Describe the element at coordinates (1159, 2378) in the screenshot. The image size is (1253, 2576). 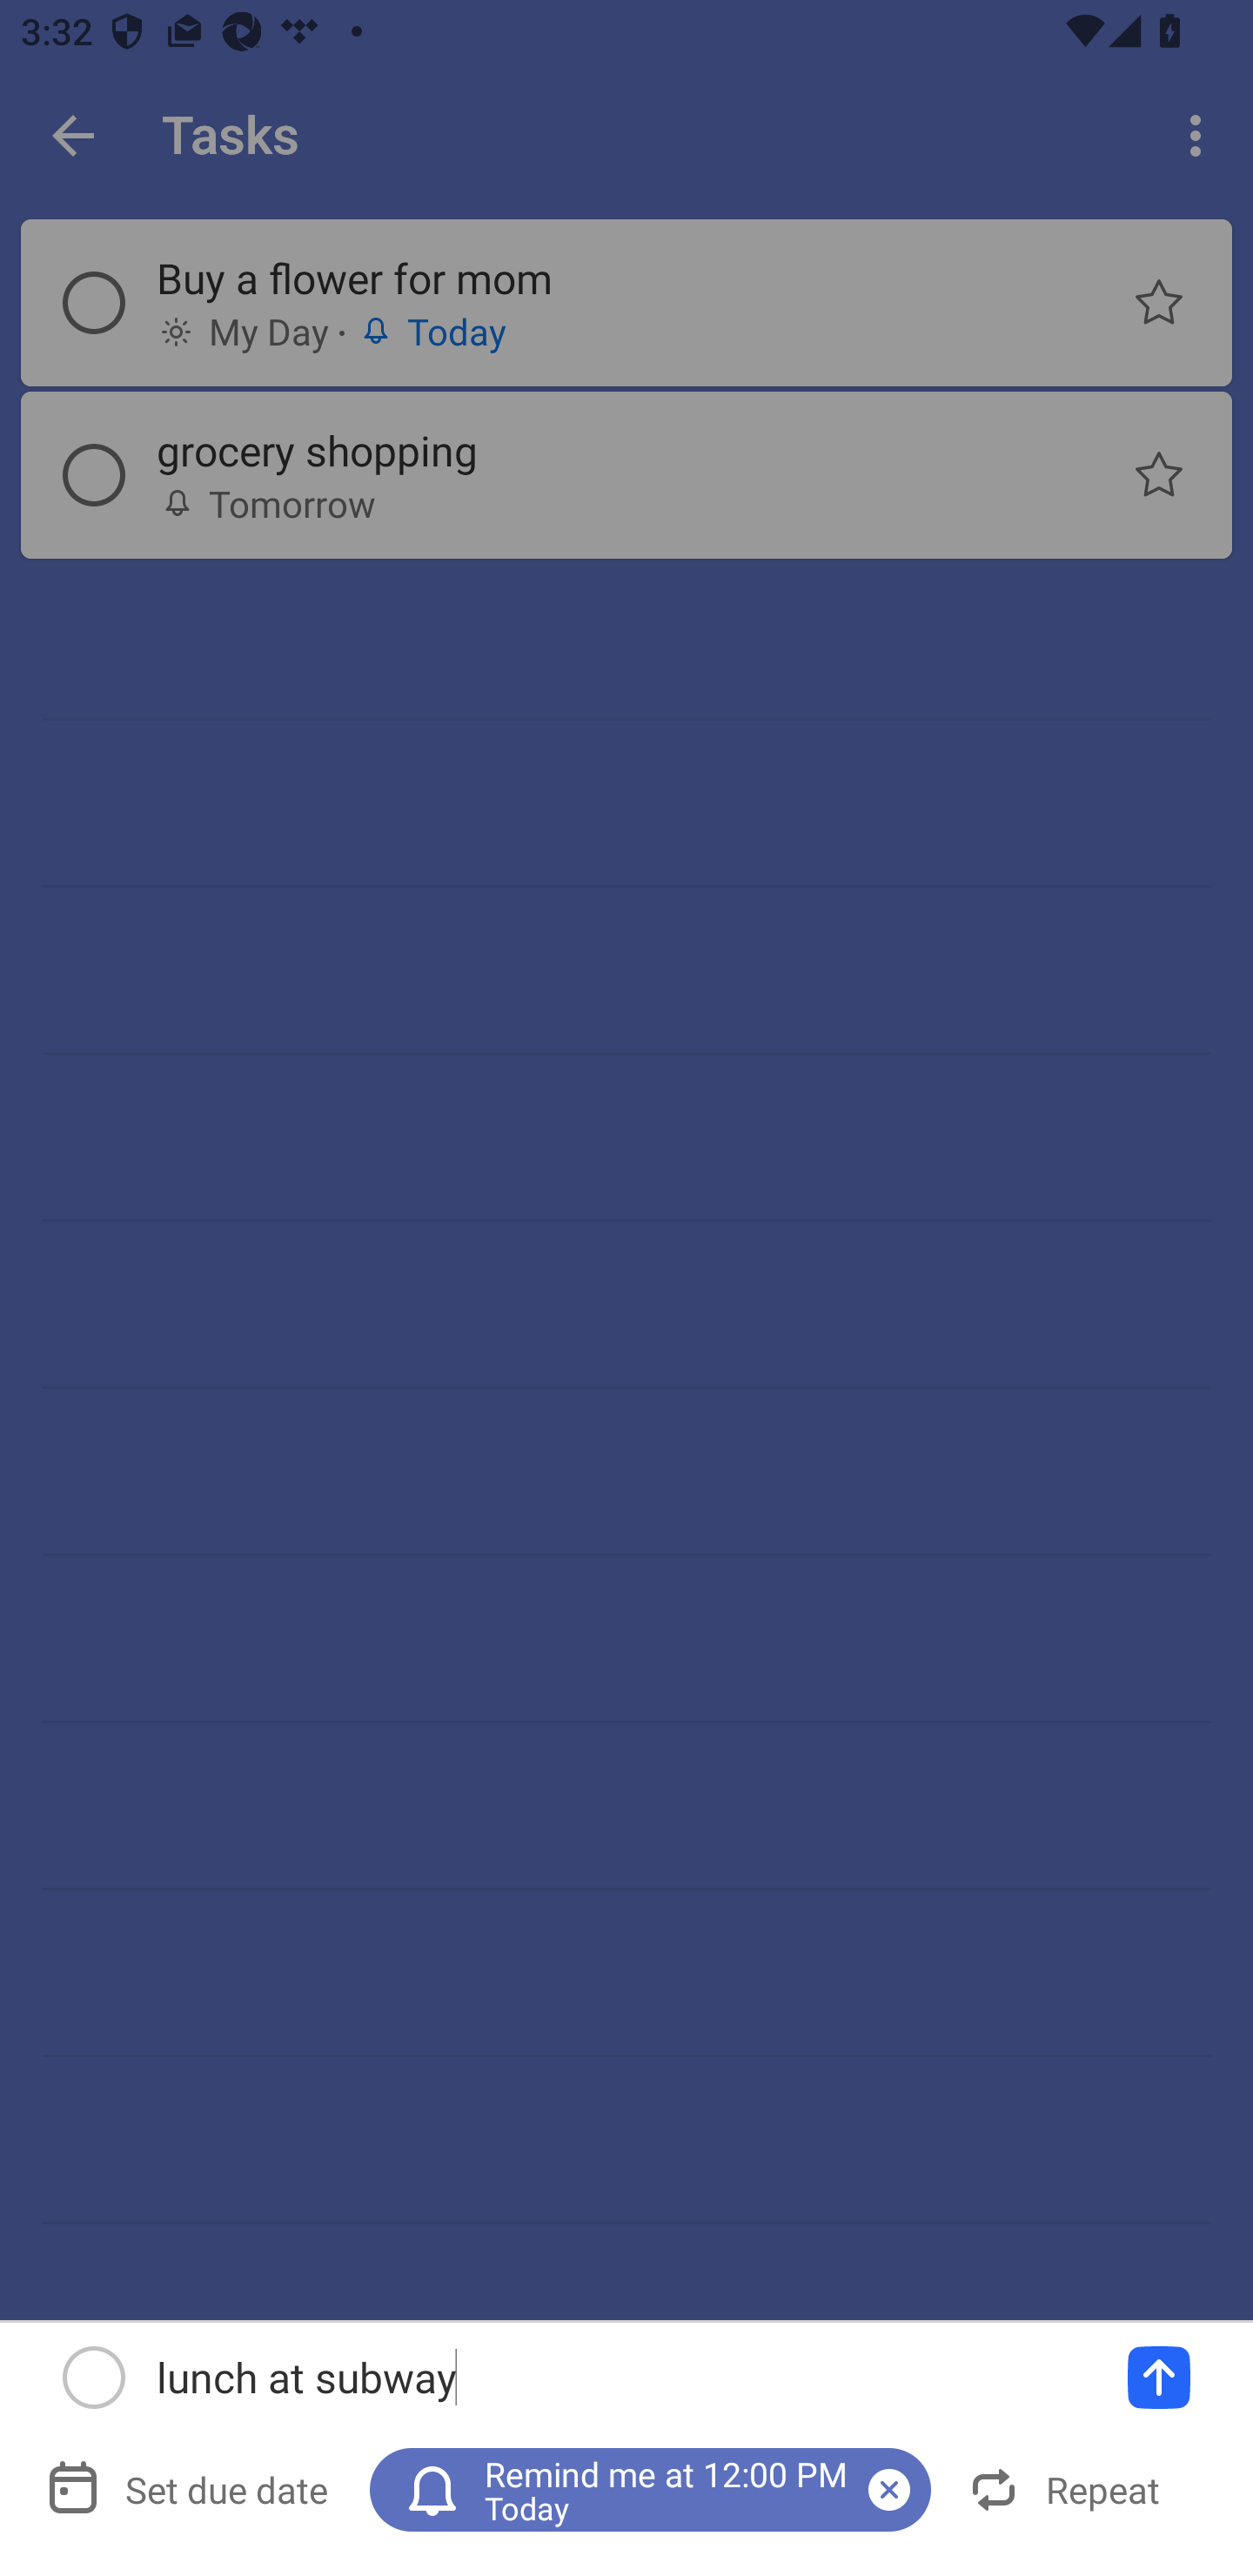
I see `Add a task` at that location.